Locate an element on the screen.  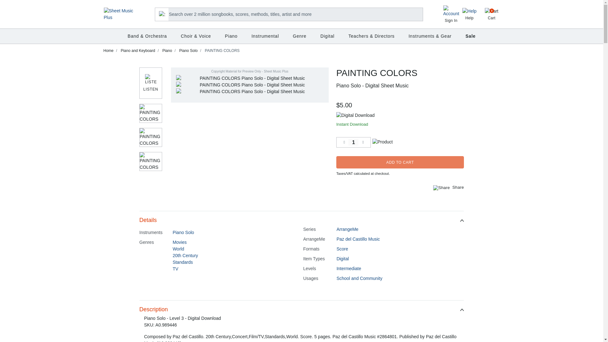
PAINTING COLORS is located at coordinates (151, 137).